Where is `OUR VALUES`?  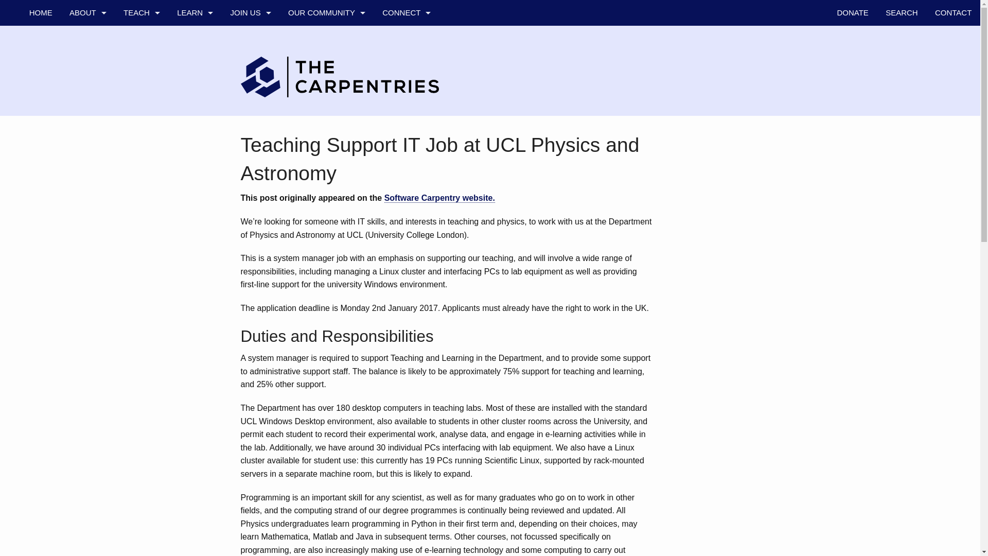 OUR VALUES is located at coordinates (87, 64).